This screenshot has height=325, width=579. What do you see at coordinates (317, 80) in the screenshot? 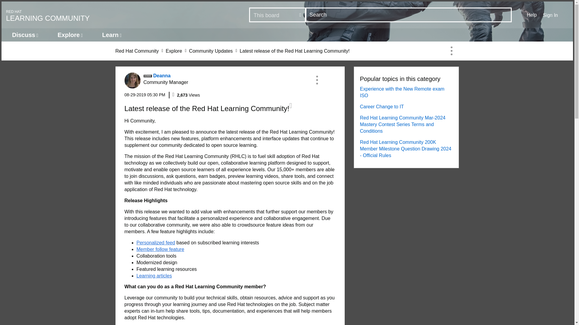
I see `Show option menu` at bounding box center [317, 80].